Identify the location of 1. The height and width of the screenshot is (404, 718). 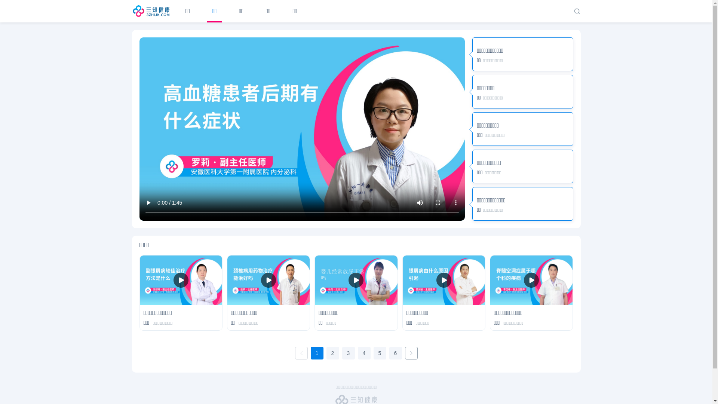
(317, 353).